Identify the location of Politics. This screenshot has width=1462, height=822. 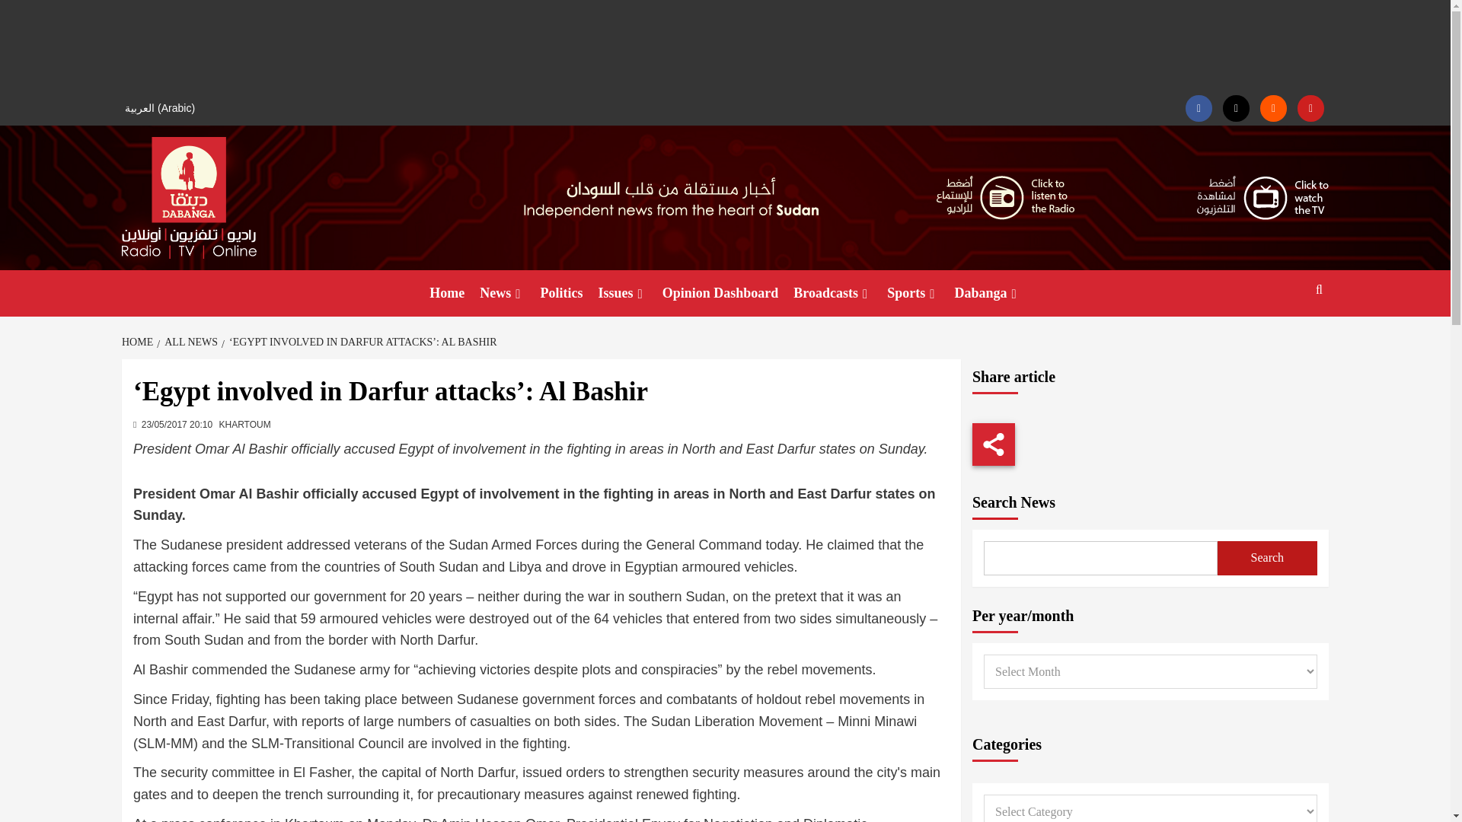
(562, 293).